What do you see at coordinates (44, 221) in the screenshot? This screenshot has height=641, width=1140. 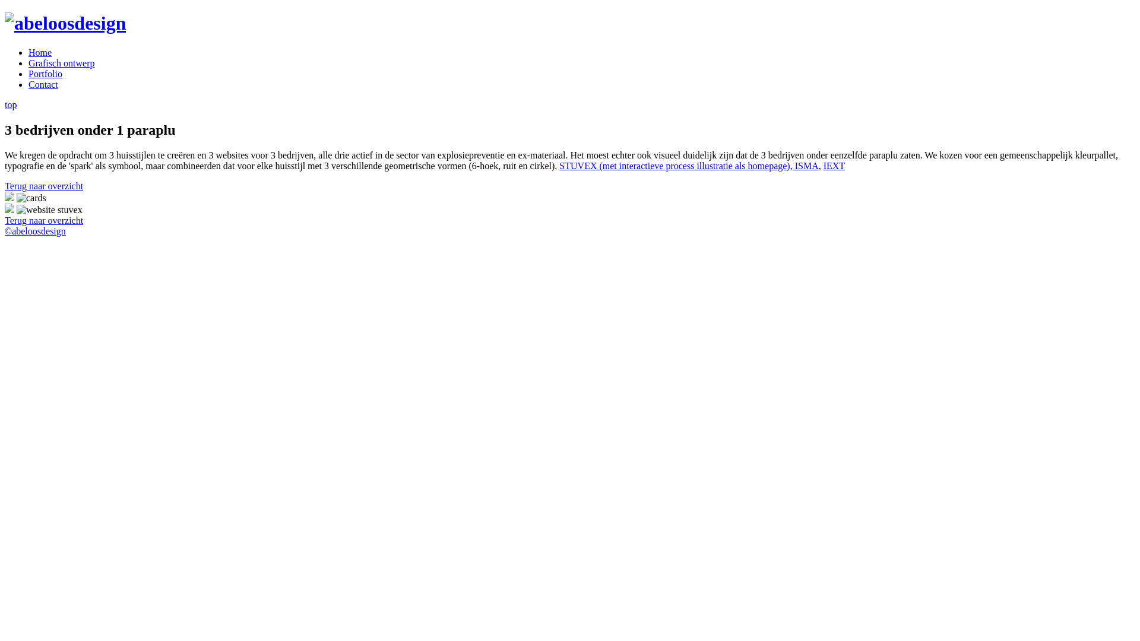 I see `Terug naar overzicht` at bounding box center [44, 221].